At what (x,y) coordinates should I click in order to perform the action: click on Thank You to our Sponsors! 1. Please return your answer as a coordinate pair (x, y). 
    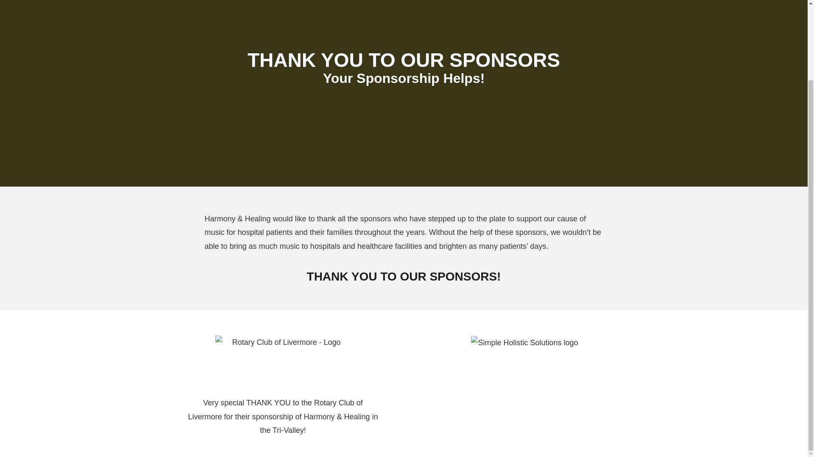
    Looking at the image, I should click on (283, 361).